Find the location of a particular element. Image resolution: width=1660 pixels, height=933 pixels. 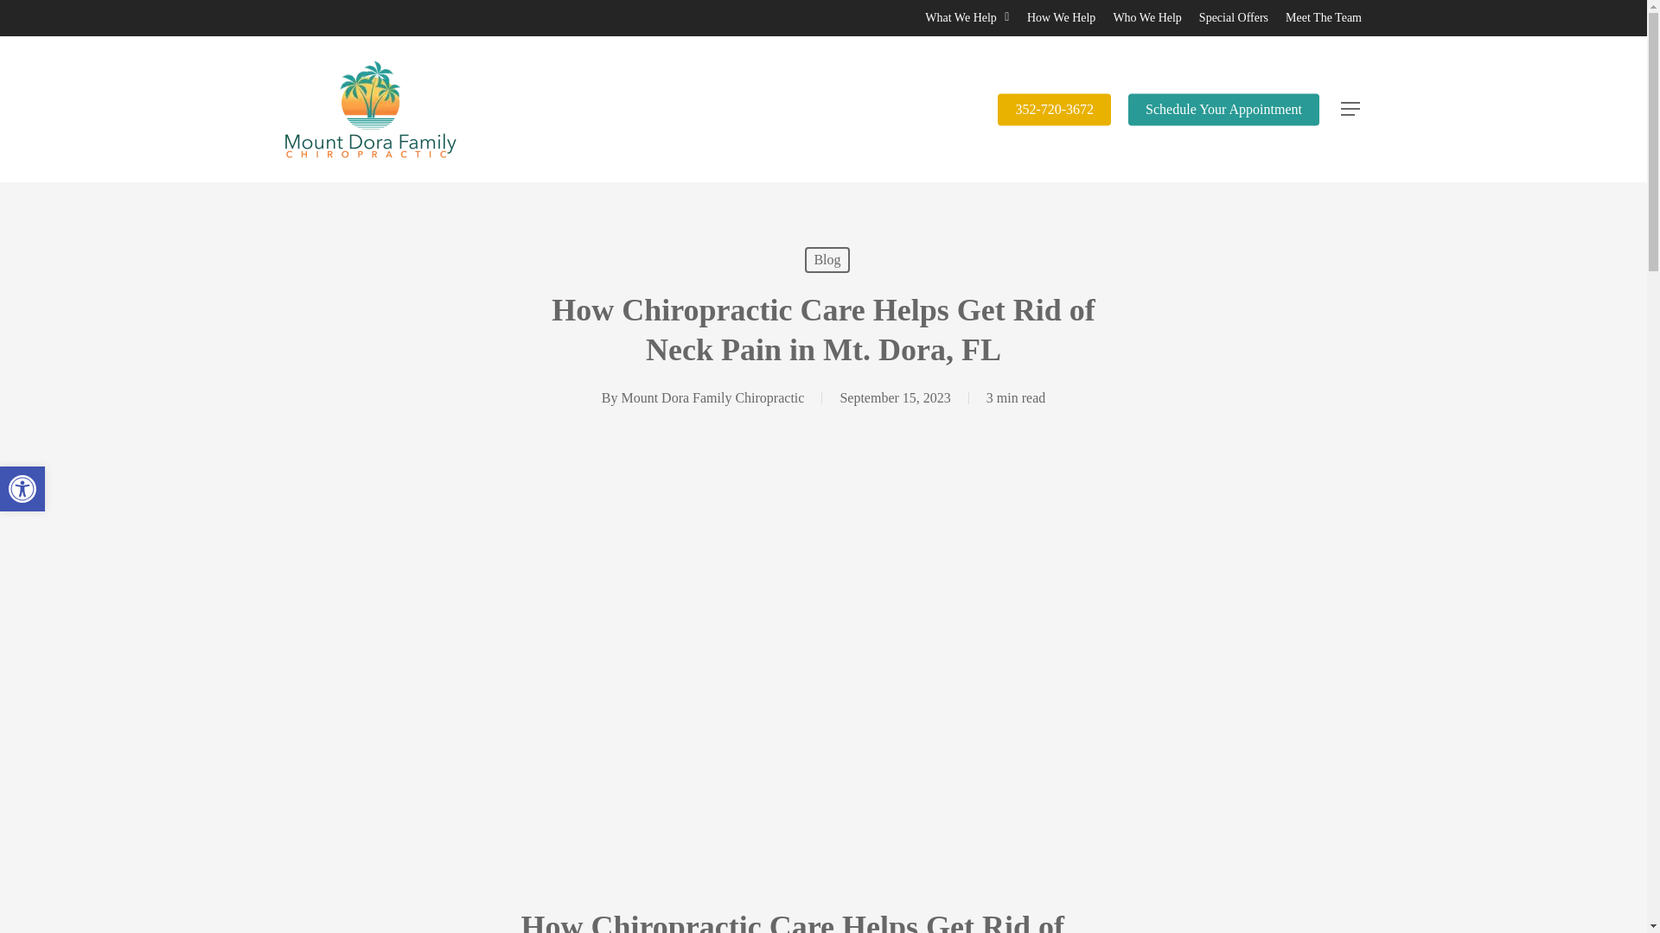

What We Help is located at coordinates (967, 17).